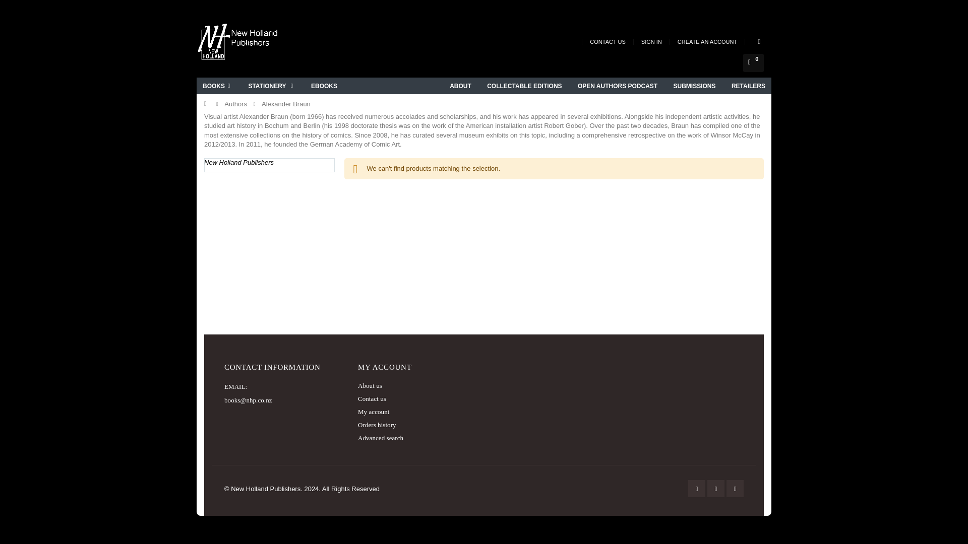 This screenshot has height=544, width=968. I want to click on STATIONERY, so click(272, 86).